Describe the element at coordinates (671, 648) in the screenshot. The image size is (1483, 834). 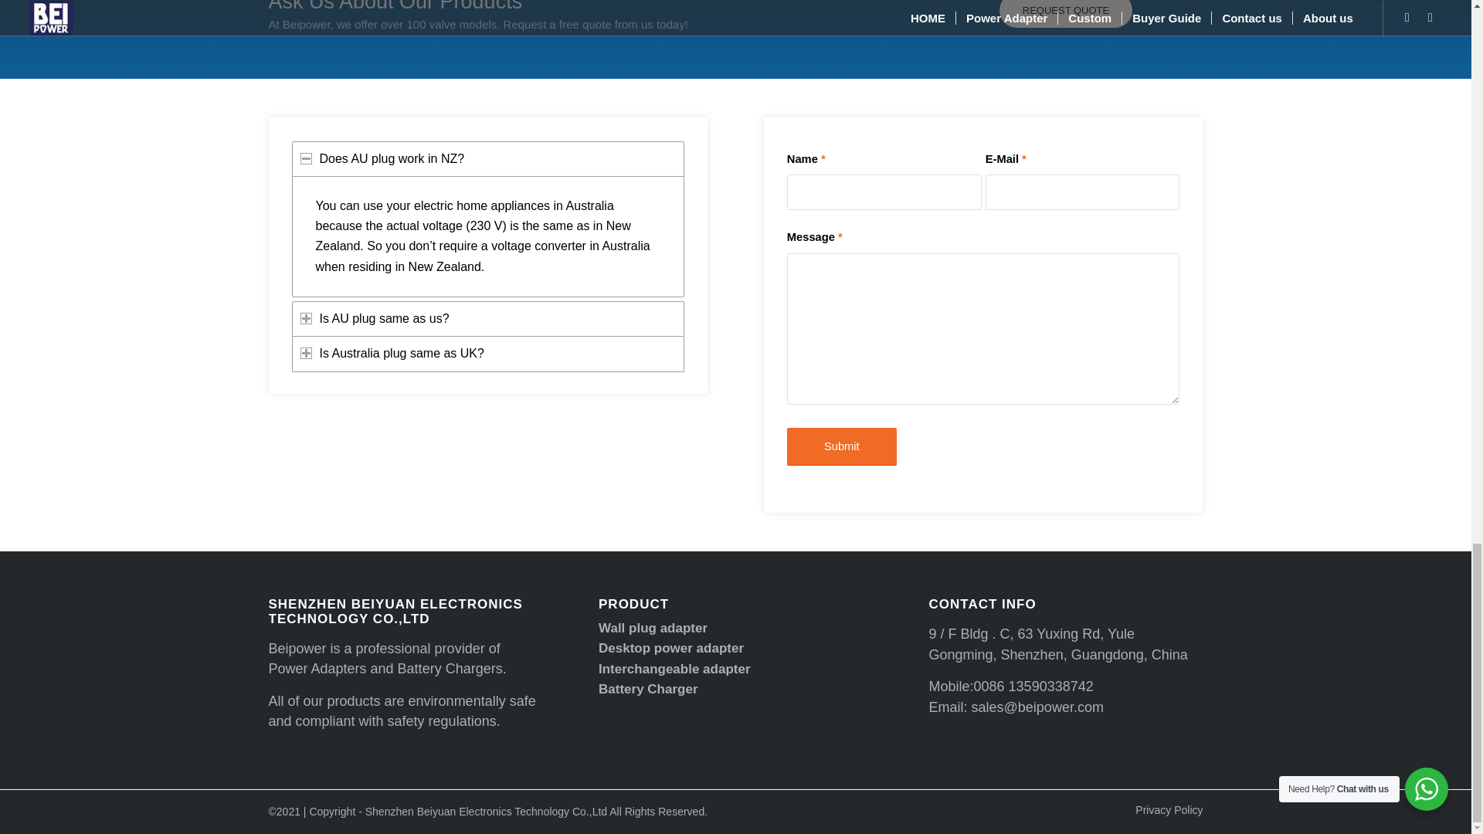
I see `Desktop power adapter` at that location.